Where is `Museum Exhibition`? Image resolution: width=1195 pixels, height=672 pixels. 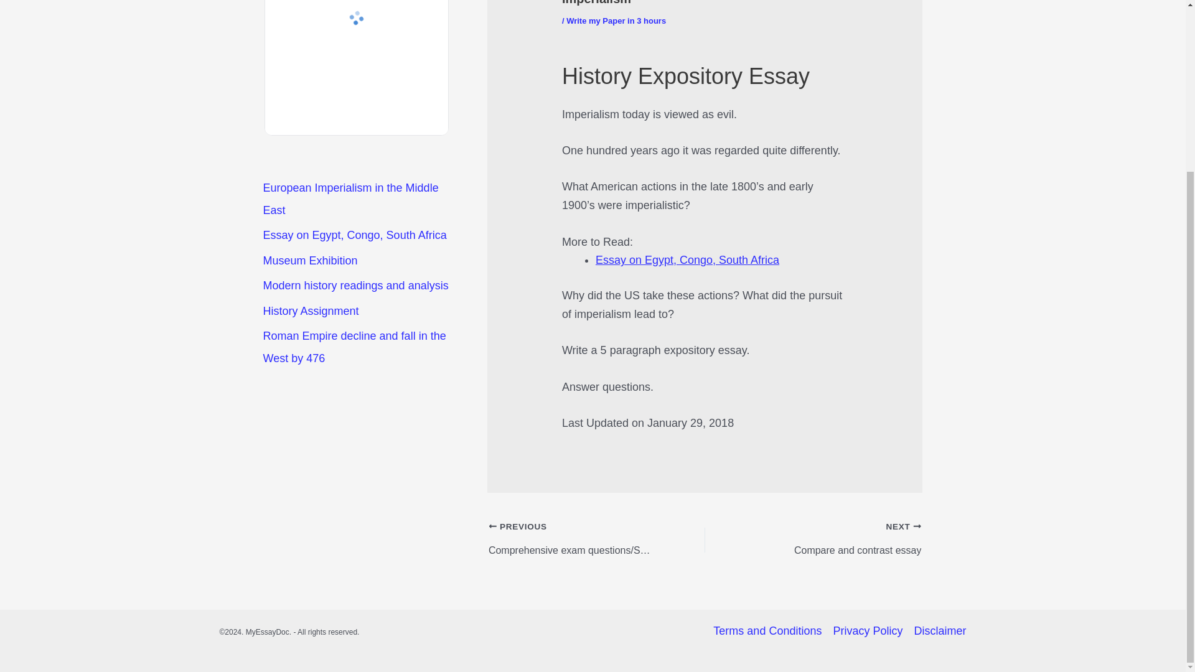 Museum Exhibition is located at coordinates (310, 260).